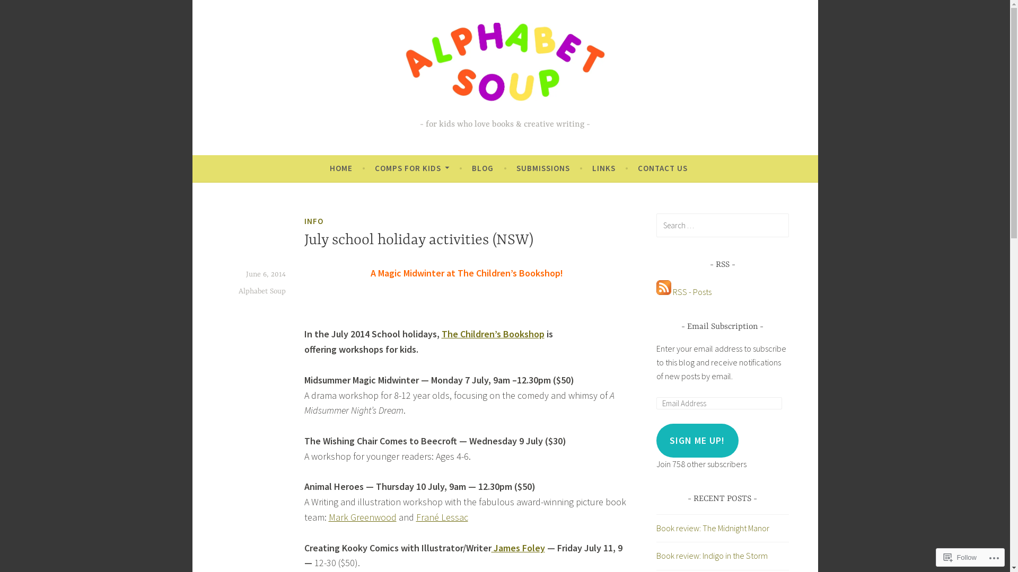 The height and width of the screenshot is (572, 1018). Describe the element at coordinates (266, 274) in the screenshot. I see `June 6, 2014` at that location.